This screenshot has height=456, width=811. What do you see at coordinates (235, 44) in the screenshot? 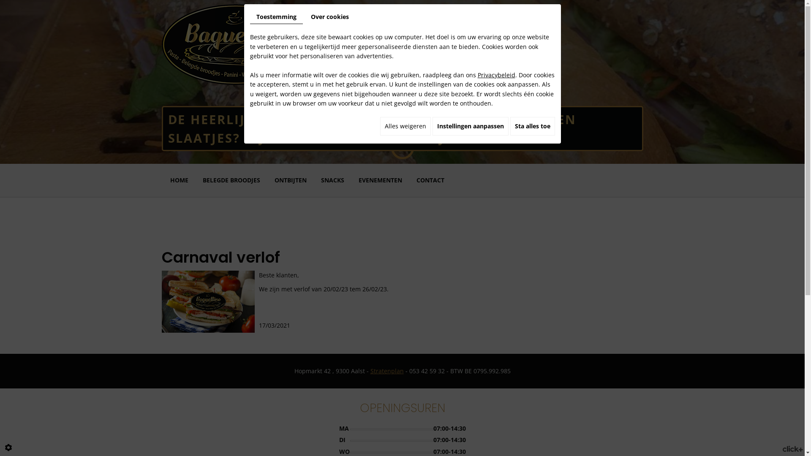
I see `Baguettino Aalst` at bounding box center [235, 44].